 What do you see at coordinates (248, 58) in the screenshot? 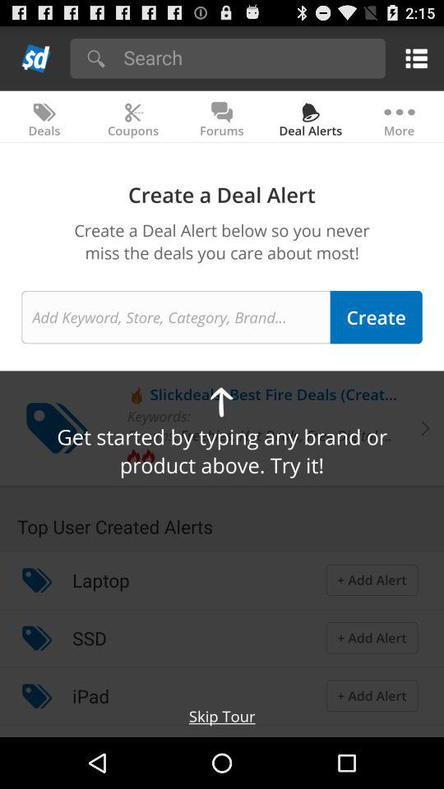
I see `input search item` at bounding box center [248, 58].